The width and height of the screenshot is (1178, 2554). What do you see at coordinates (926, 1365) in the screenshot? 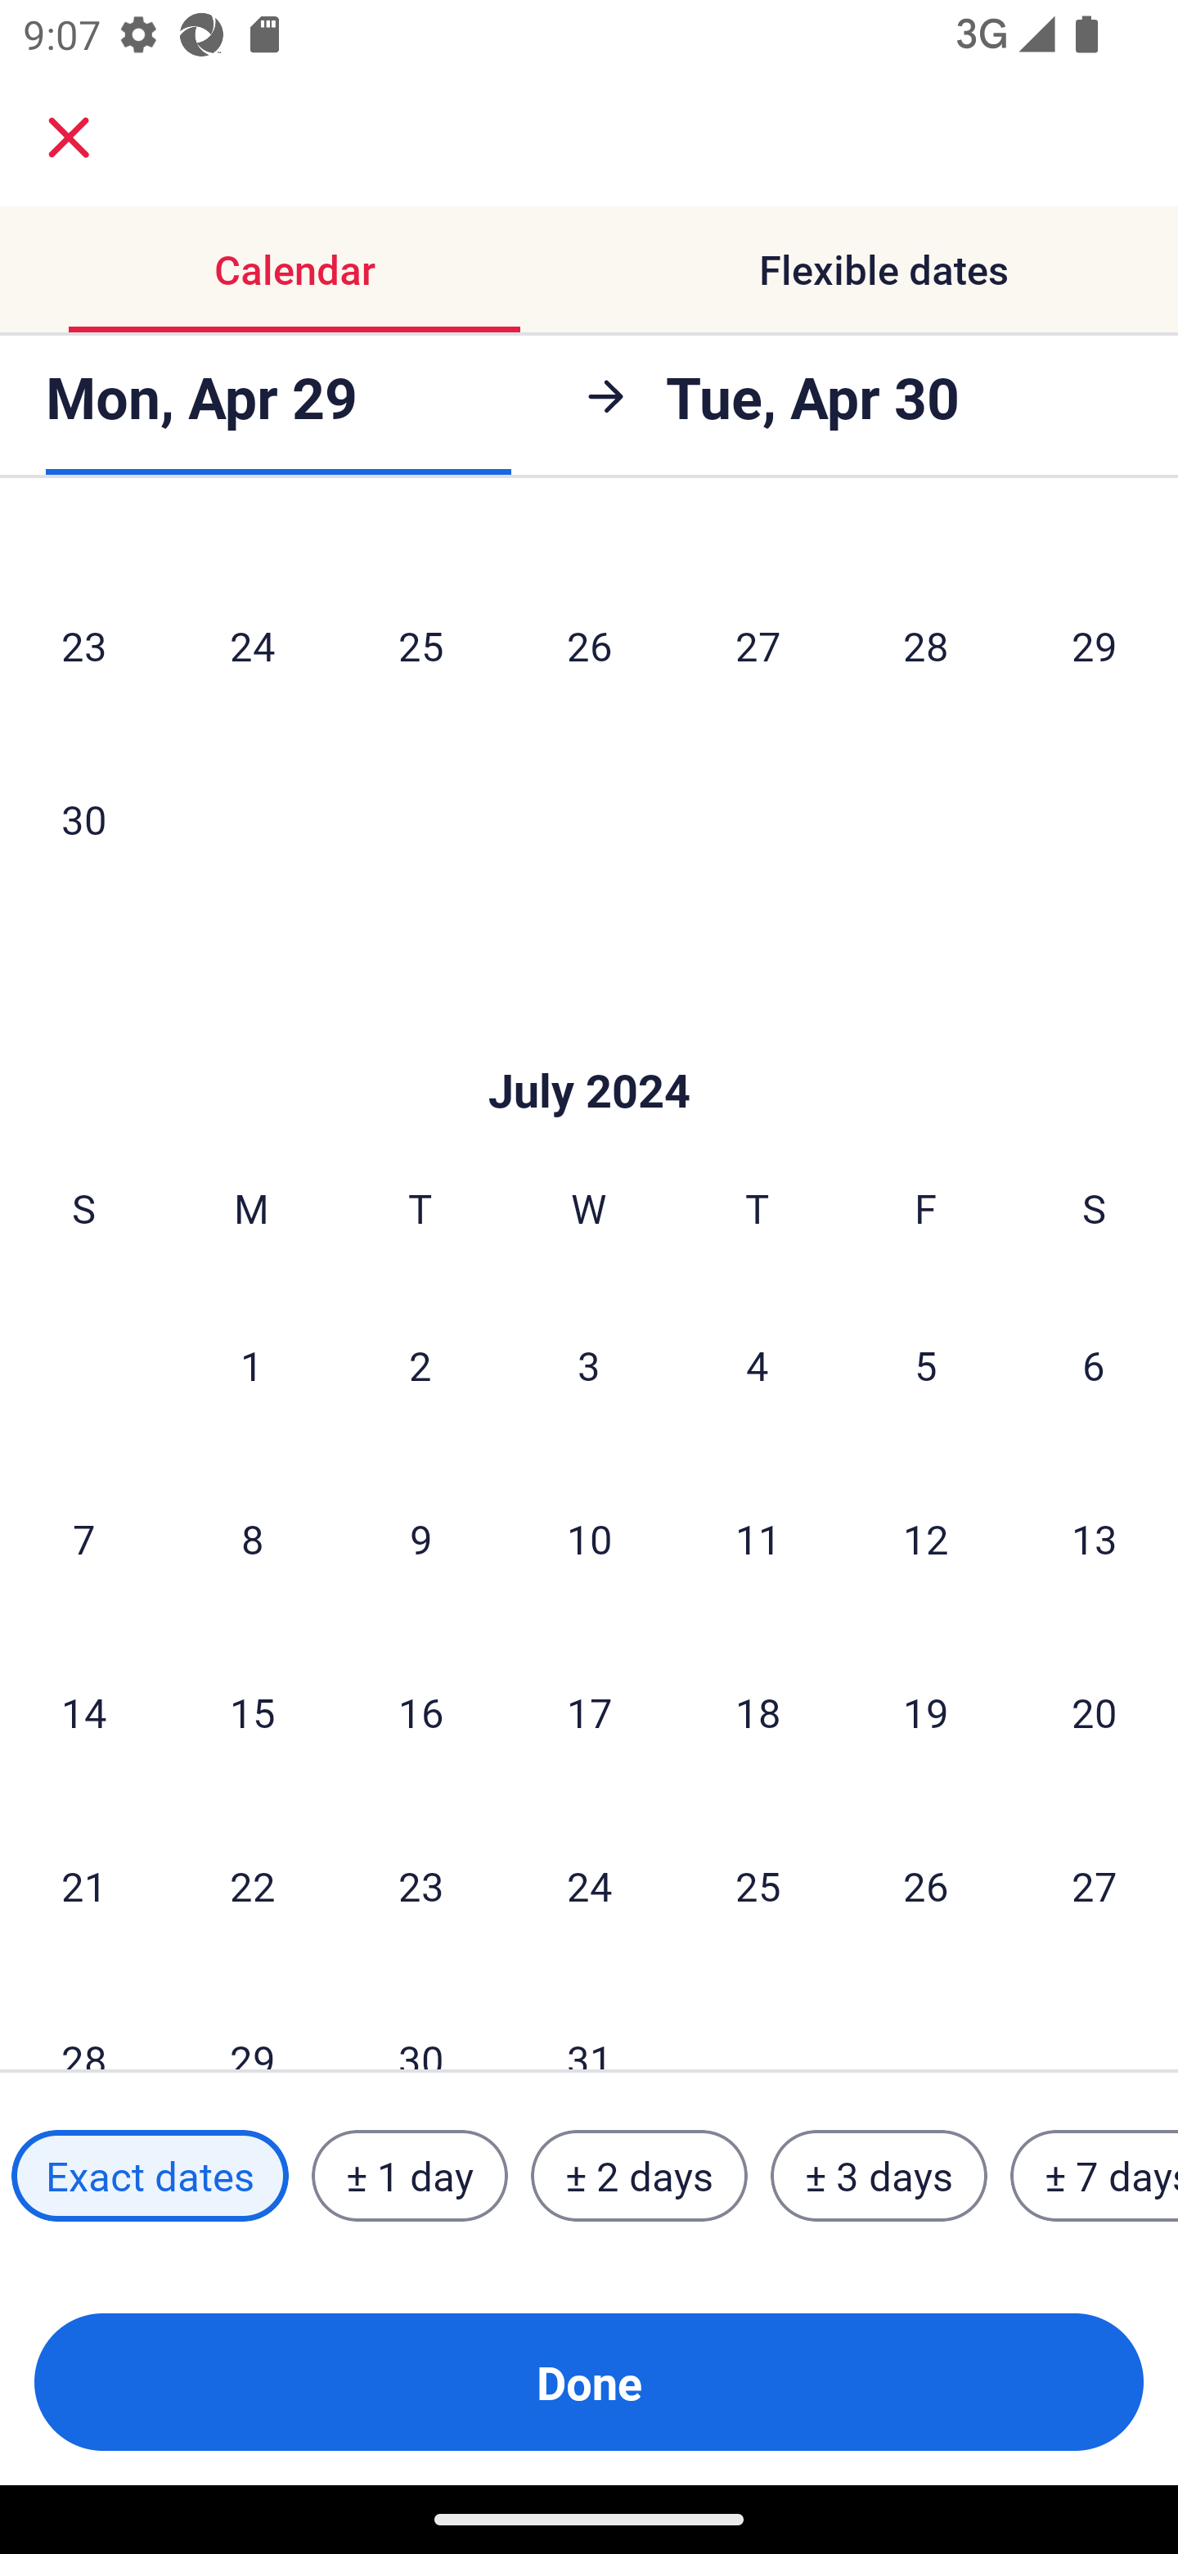
I see `5 Friday, July 5, 2024` at bounding box center [926, 1365].